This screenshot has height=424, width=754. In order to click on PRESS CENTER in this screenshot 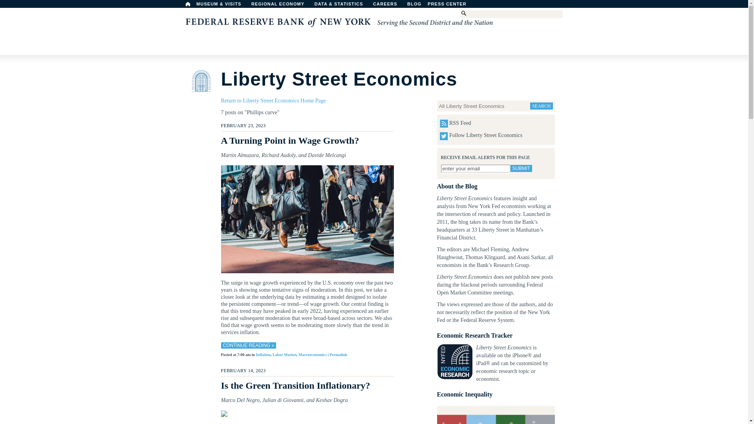, I will do `click(451, 6)`.